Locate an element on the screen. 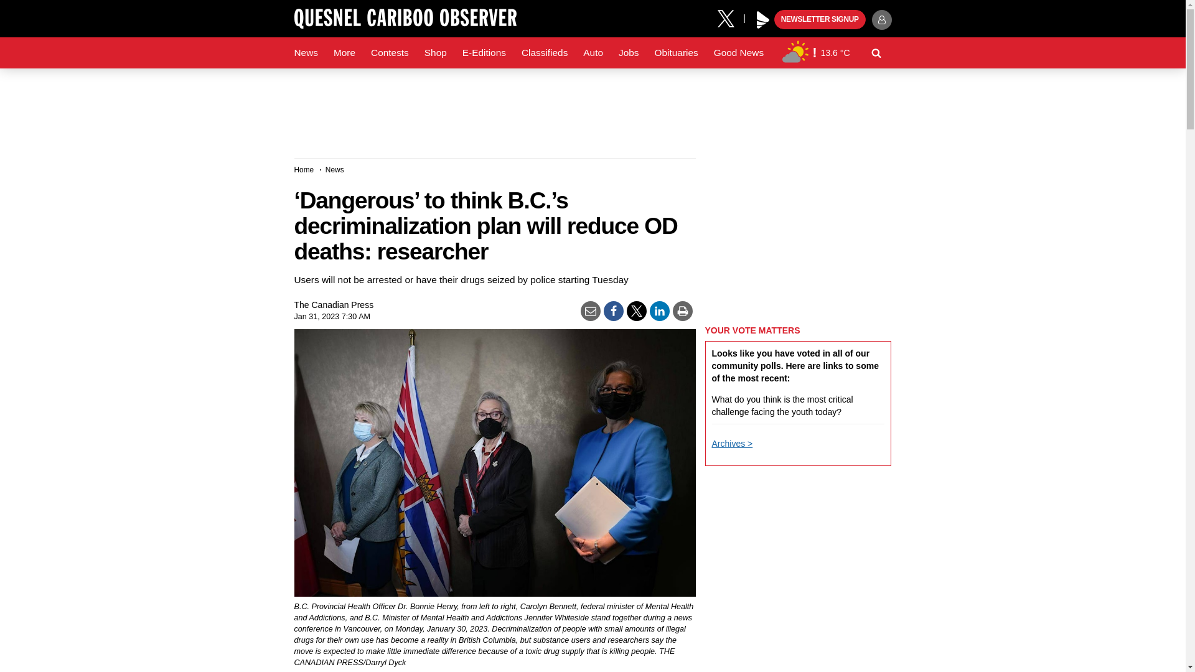 The width and height of the screenshot is (1195, 672). X is located at coordinates (730, 17).